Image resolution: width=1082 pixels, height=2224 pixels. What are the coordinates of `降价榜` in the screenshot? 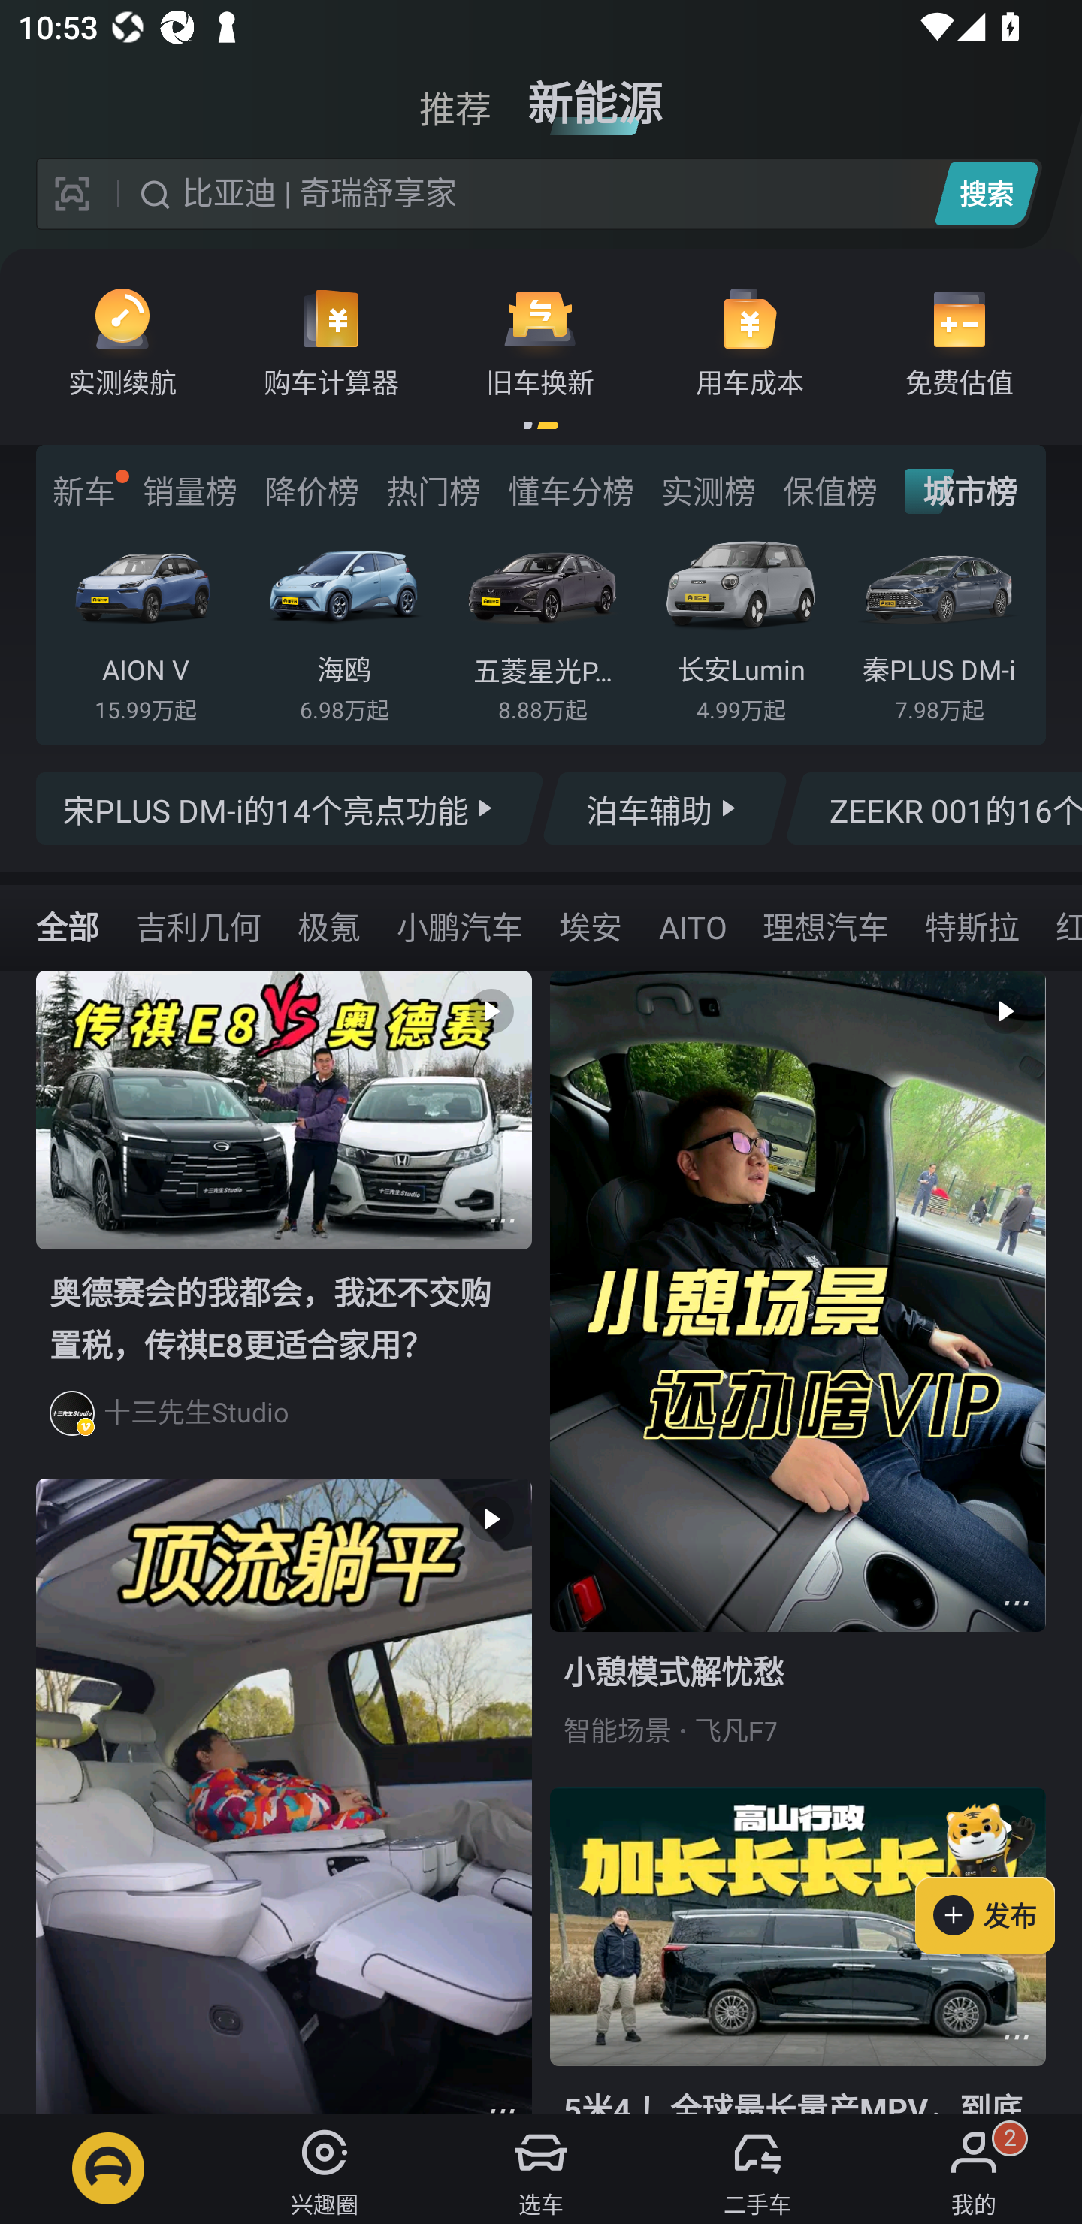 It's located at (311, 491).